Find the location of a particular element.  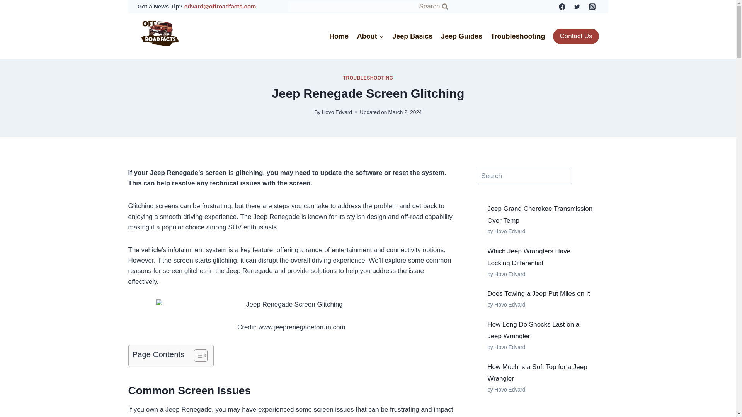

TROUBLESHOOTING is located at coordinates (368, 78).